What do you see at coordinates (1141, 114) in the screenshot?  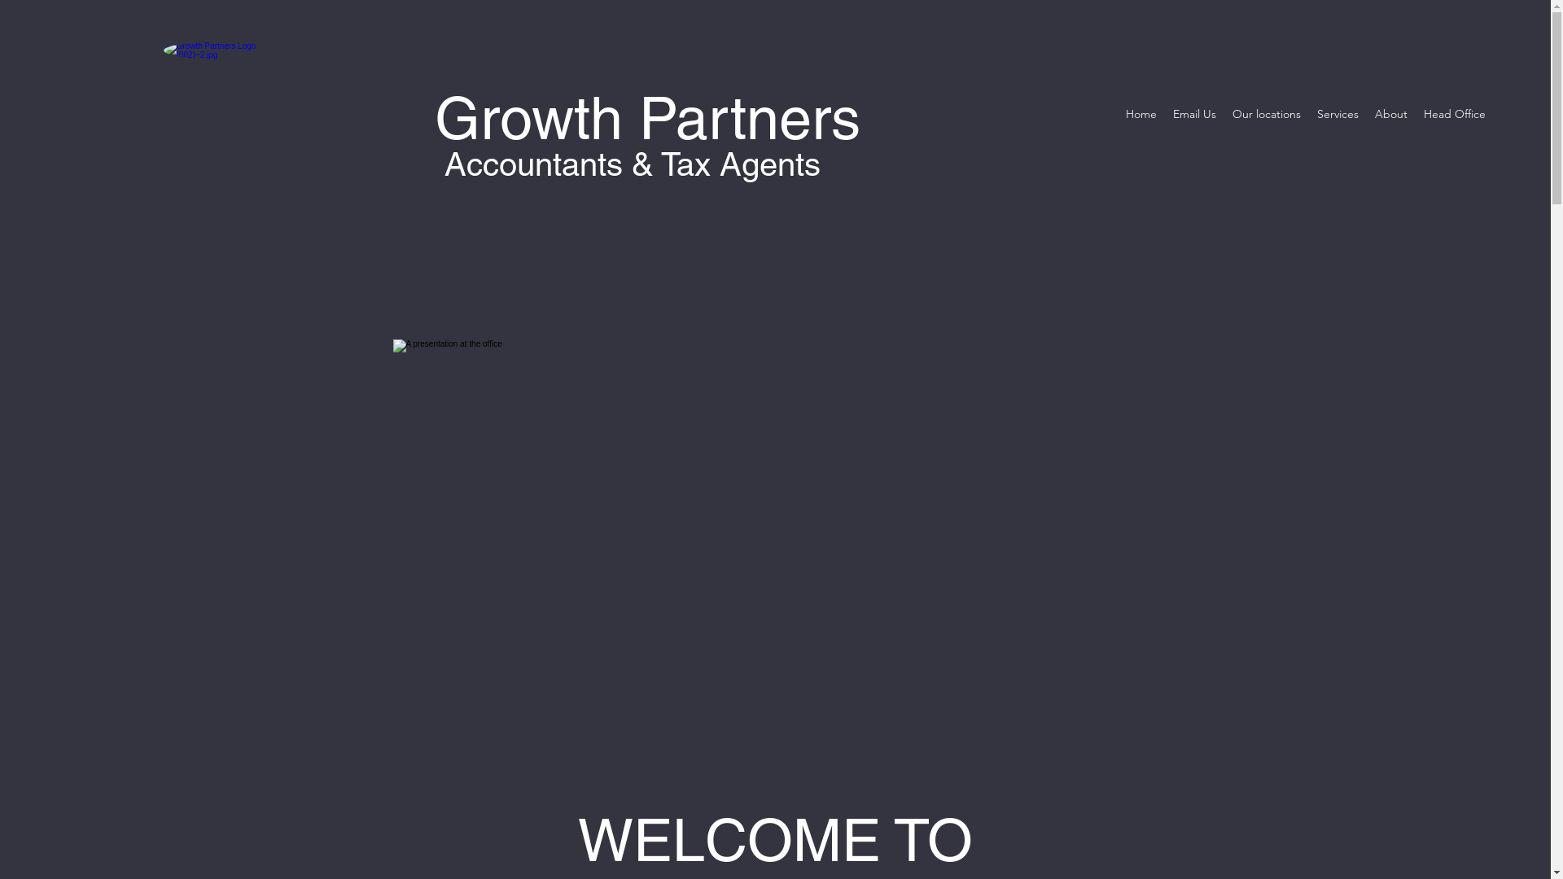 I see `Home` at bounding box center [1141, 114].